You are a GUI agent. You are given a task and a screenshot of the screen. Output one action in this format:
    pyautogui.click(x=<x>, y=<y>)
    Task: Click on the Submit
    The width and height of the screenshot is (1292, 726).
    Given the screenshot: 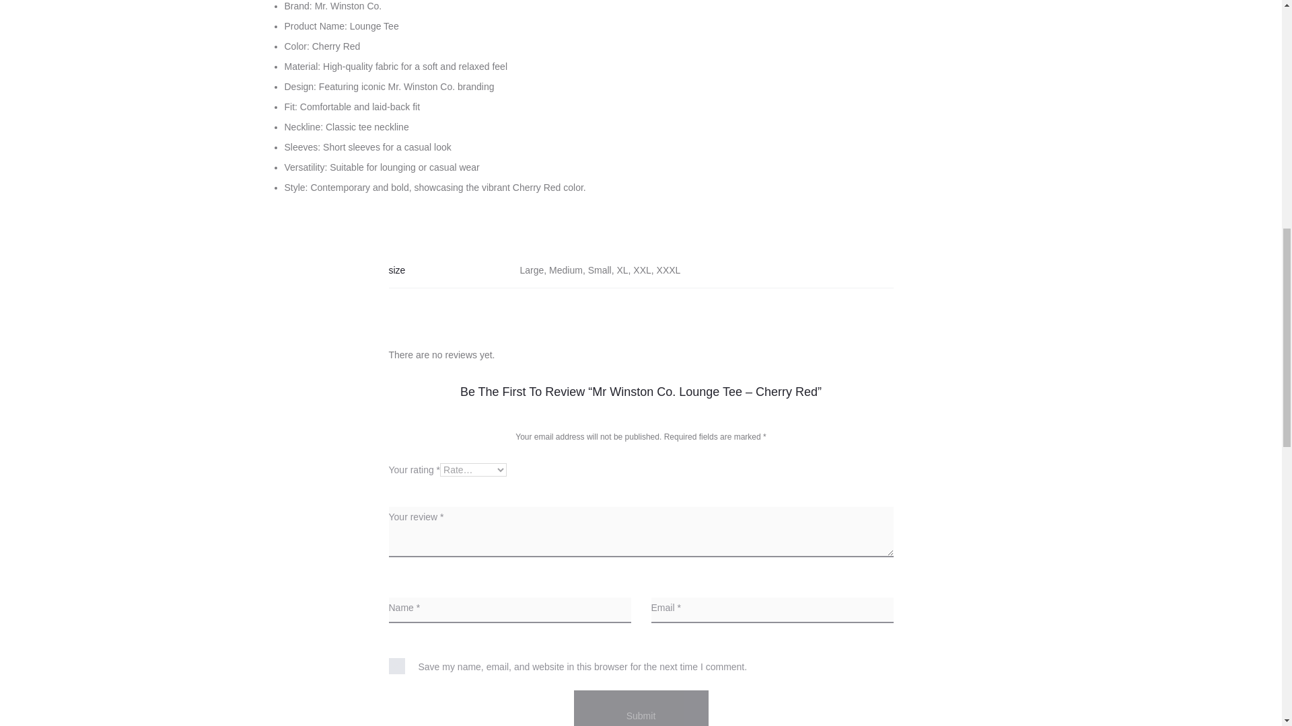 What is the action you would take?
    pyautogui.click(x=641, y=709)
    